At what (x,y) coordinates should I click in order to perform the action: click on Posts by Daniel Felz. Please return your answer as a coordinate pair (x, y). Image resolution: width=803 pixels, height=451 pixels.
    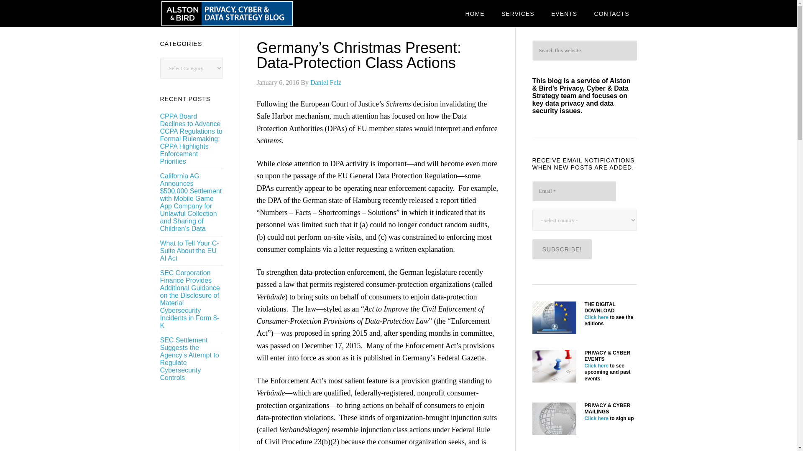
    Looking at the image, I should click on (325, 83).